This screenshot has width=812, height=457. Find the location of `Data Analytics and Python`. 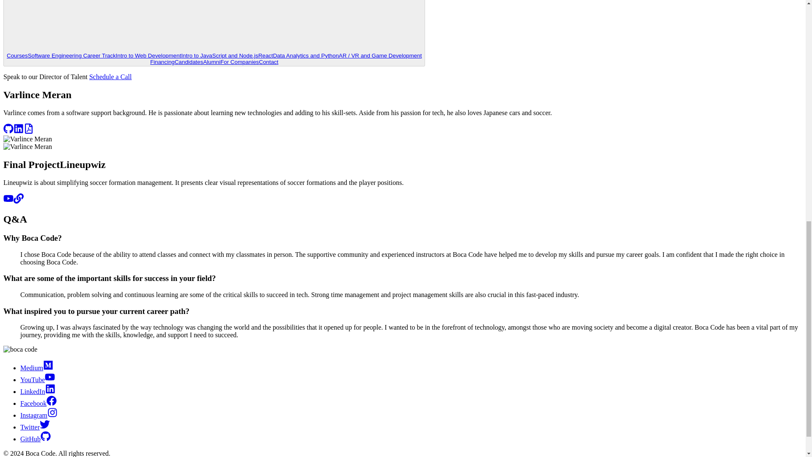

Data Analytics and Python is located at coordinates (305, 56).